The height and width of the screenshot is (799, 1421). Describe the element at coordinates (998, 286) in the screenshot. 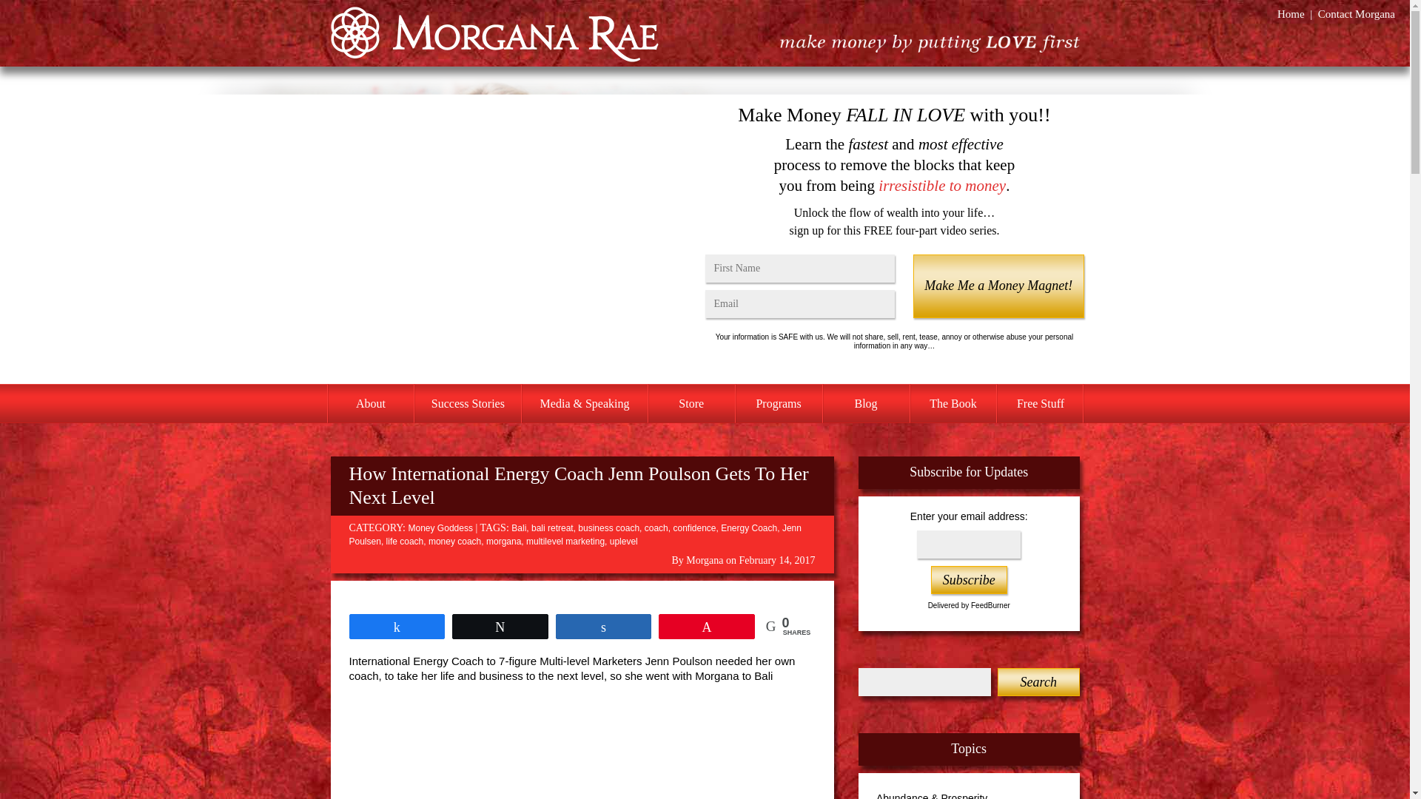

I see `Make Me a Money Magnet!` at that location.